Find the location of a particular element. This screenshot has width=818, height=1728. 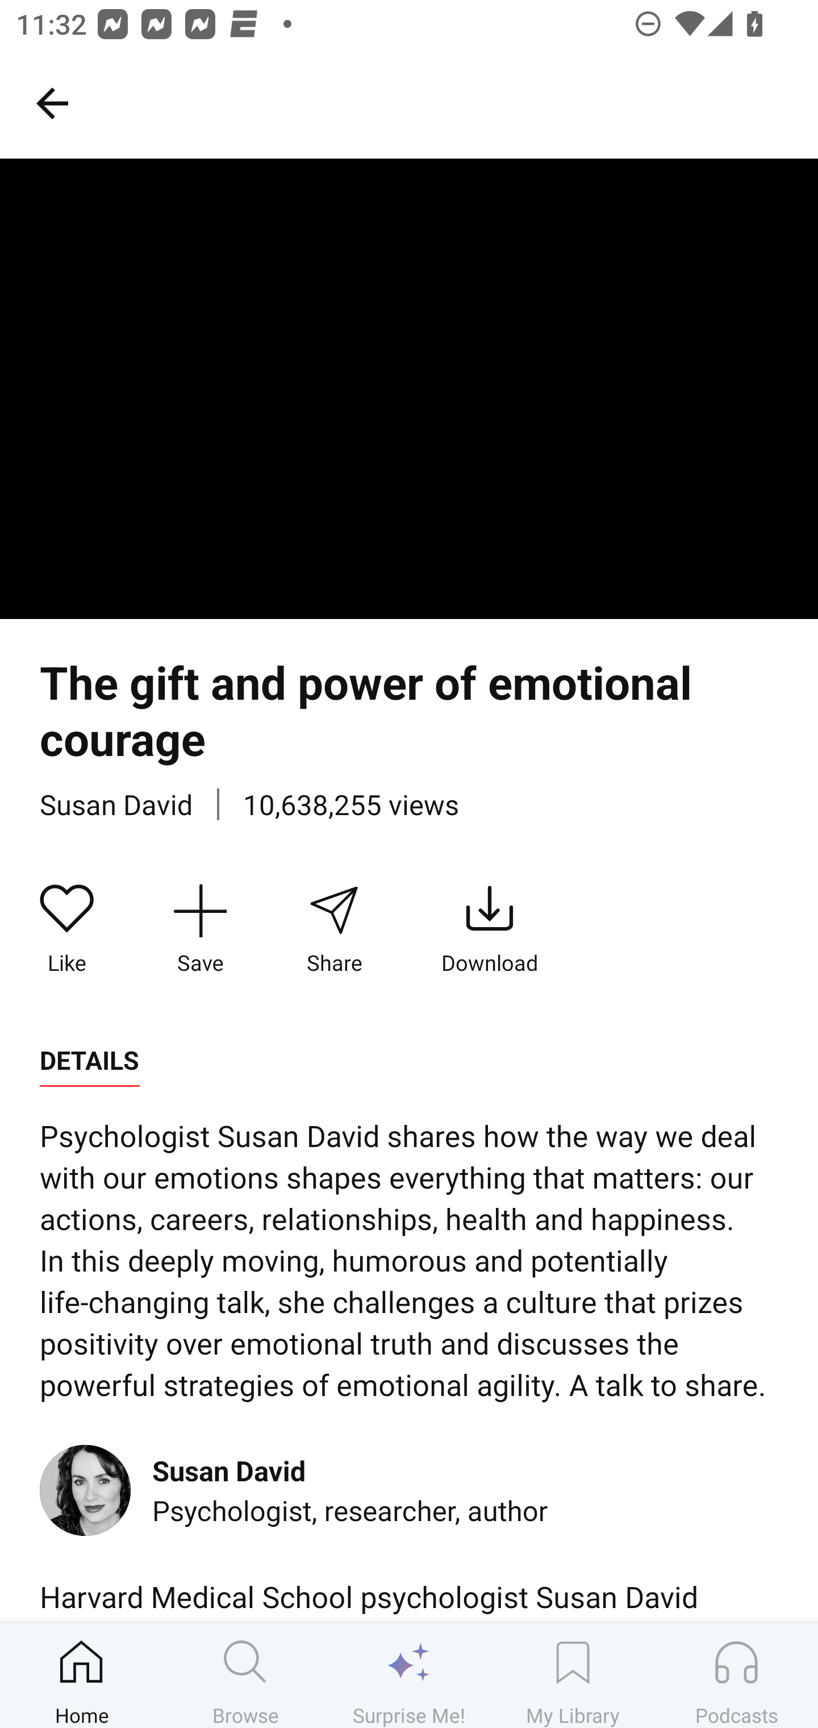

My Library is located at coordinates (573, 1675).